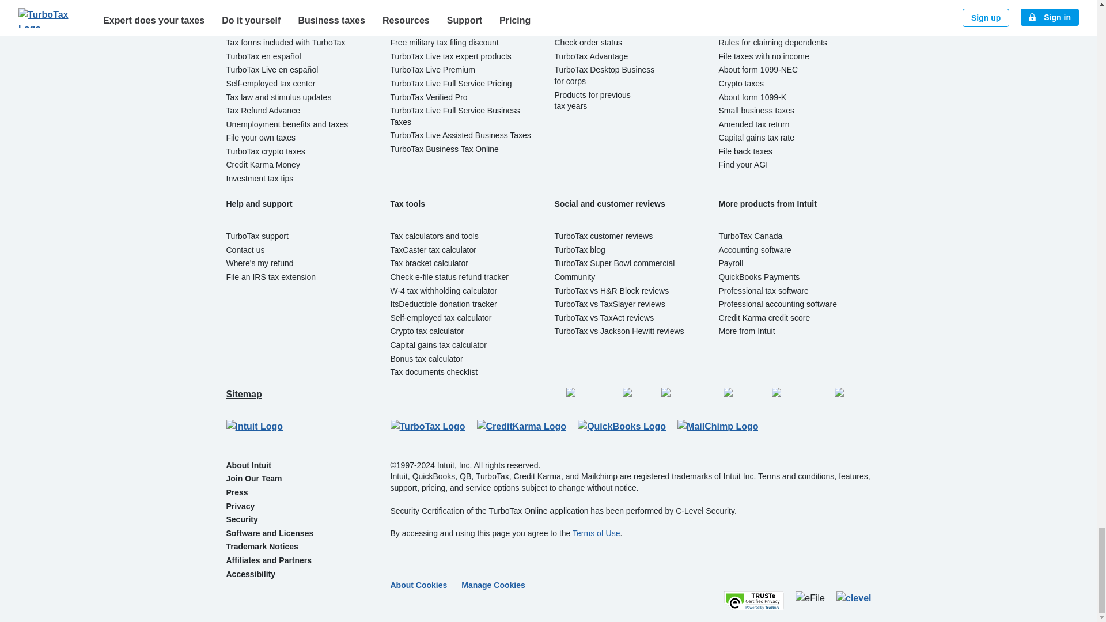  Describe the element at coordinates (604, 75) in the screenshot. I see `TurboTax Business for corps` at that location.